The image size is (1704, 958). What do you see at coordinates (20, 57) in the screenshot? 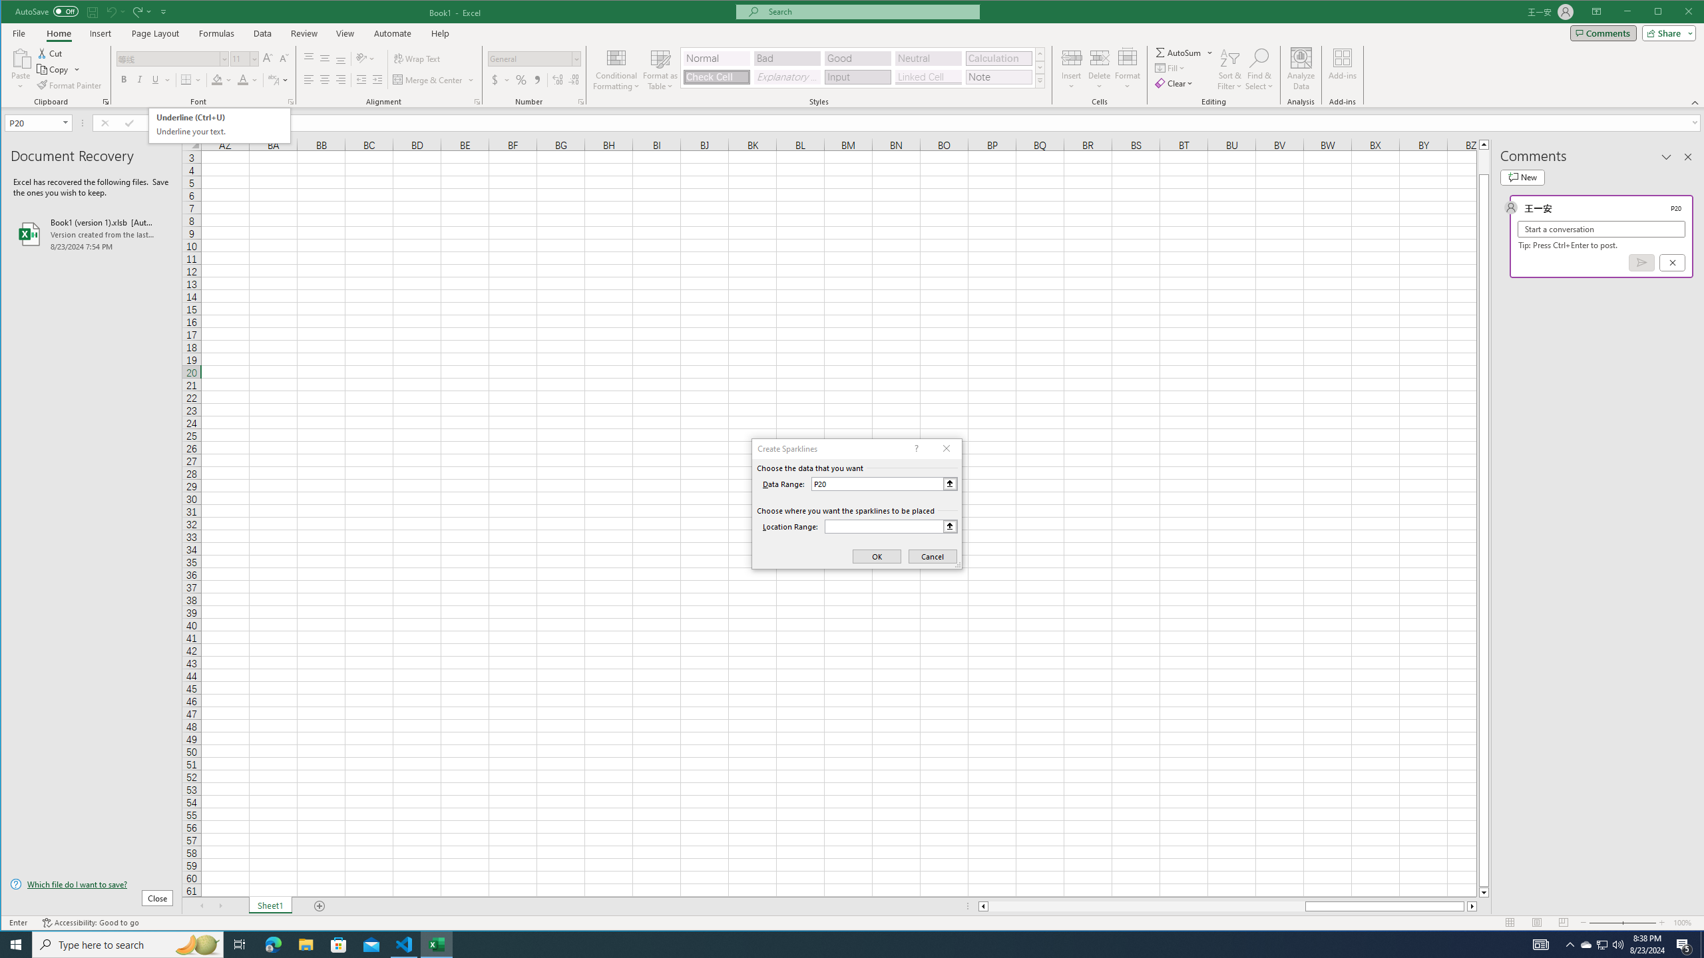
I see `Paste` at bounding box center [20, 57].